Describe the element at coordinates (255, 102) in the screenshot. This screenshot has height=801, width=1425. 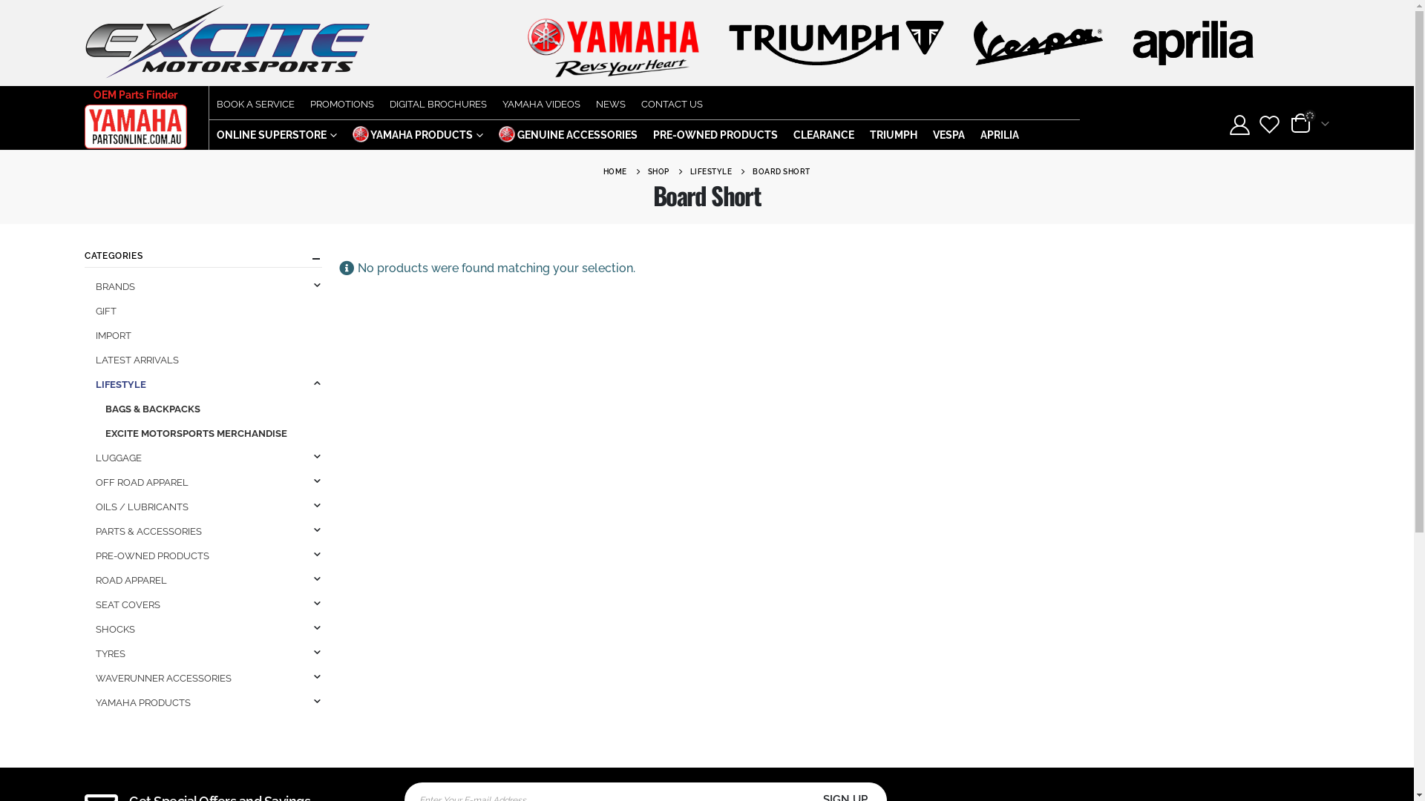
I see `BOOK A SERVICE` at that location.